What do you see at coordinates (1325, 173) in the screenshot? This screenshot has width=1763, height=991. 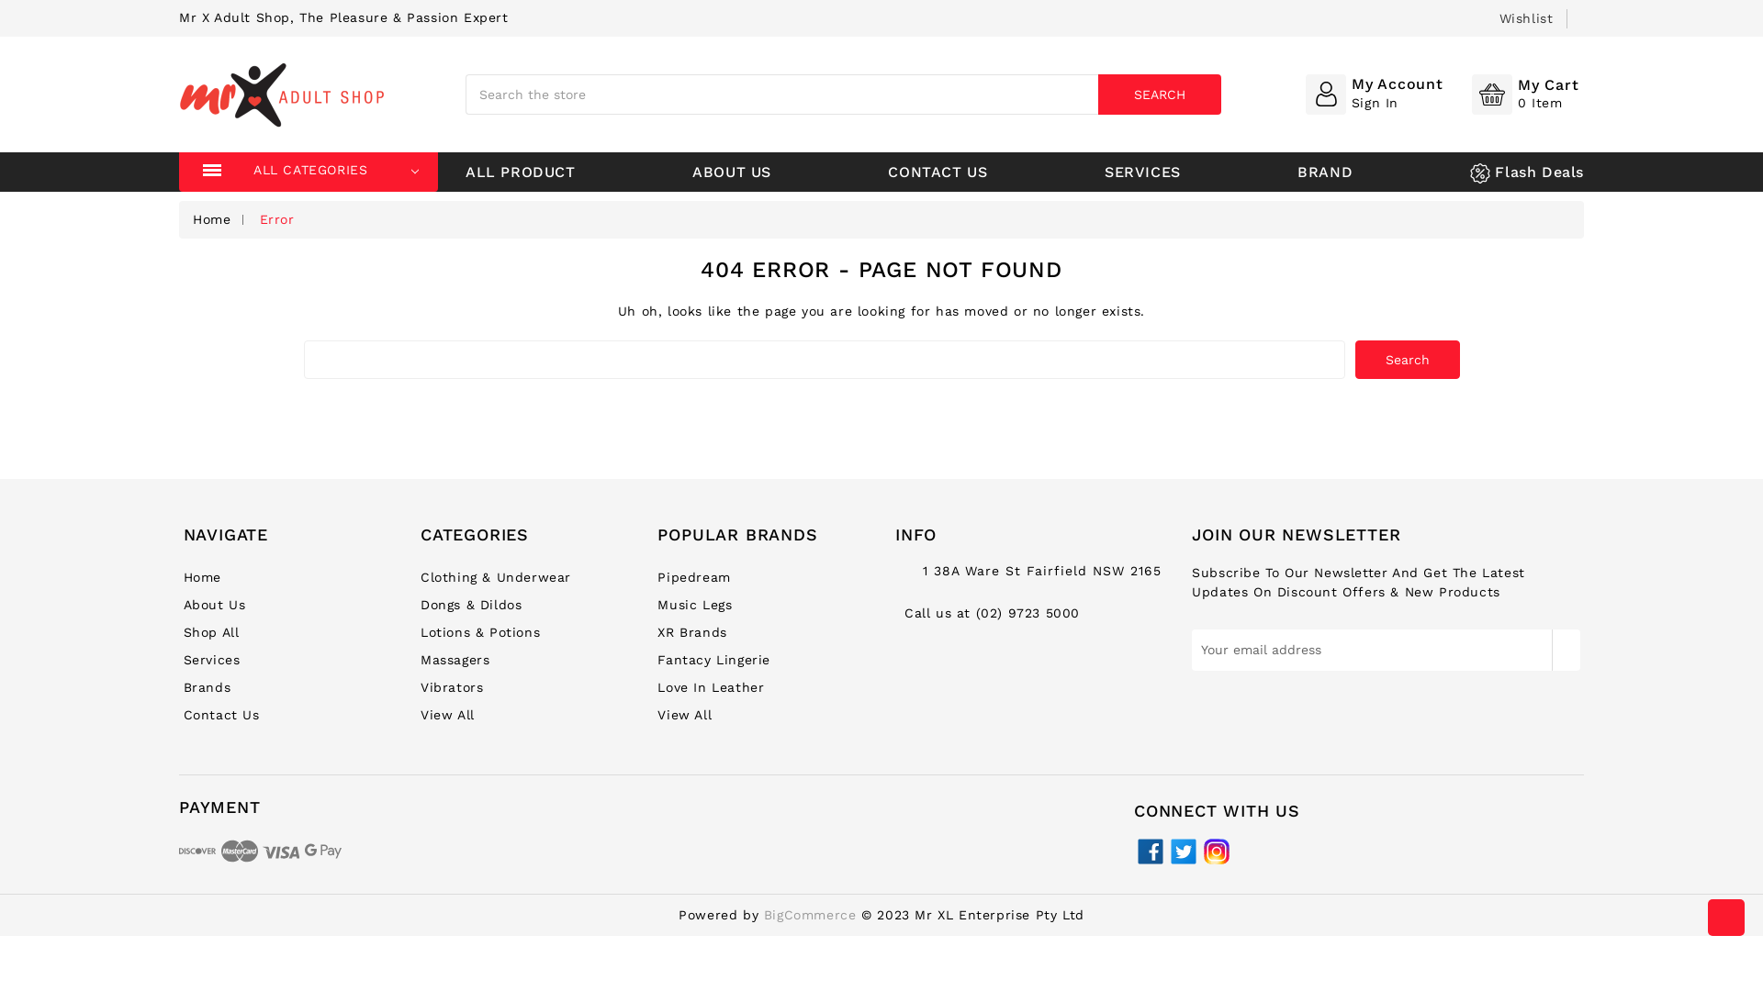 I see `BRAND` at bounding box center [1325, 173].